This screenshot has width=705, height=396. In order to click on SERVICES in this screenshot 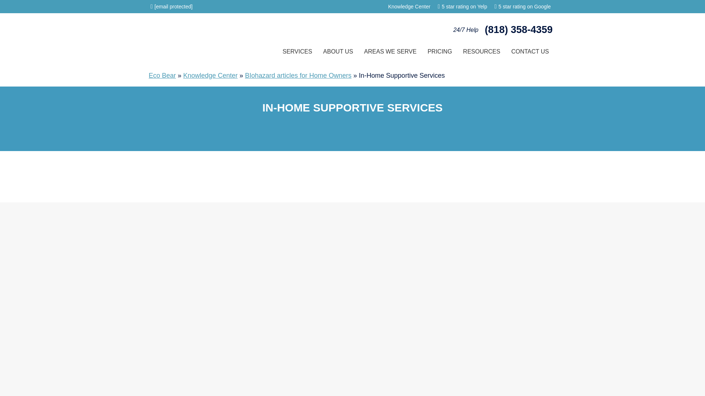, I will do `click(297, 51)`.